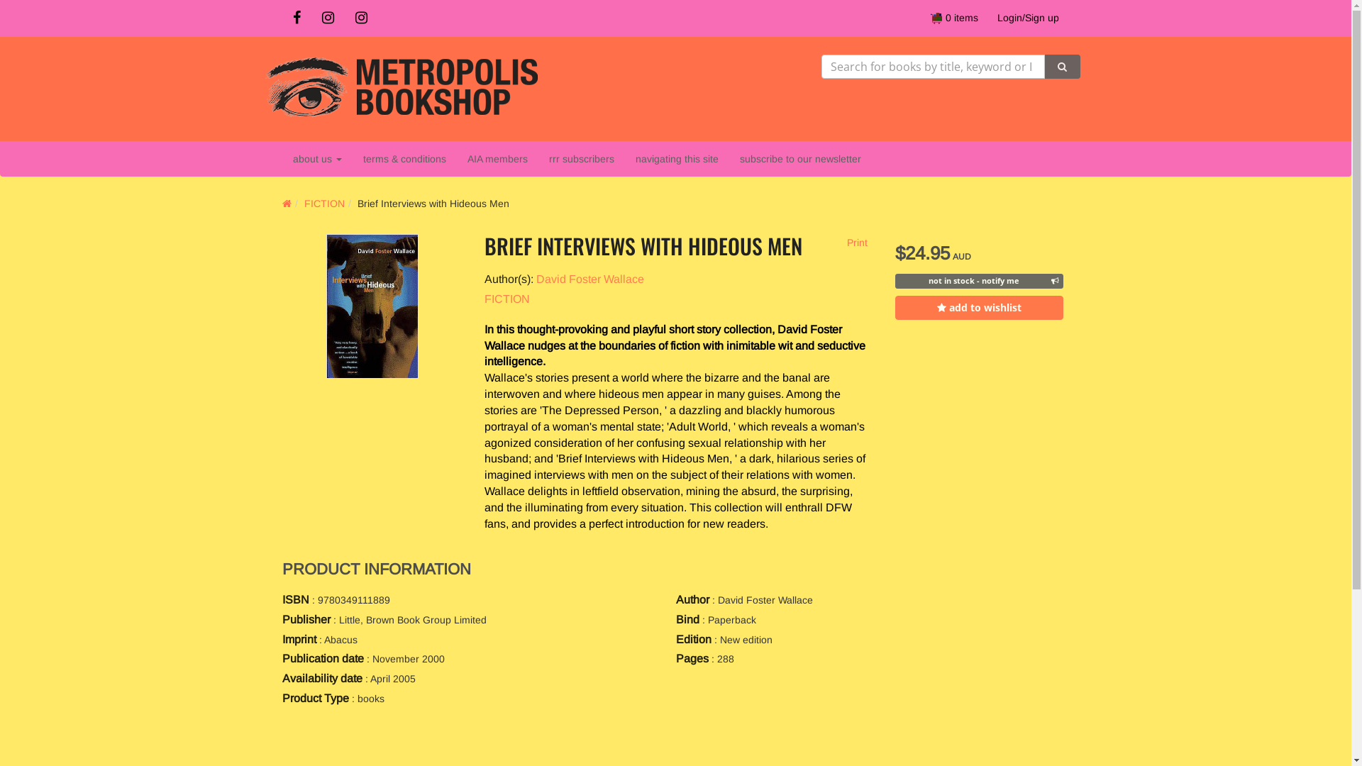 The height and width of the screenshot is (766, 1362). What do you see at coordinates (590, 279) in the screenshot?
I see `David Foster Wallace` at bounding box center [590, 279].